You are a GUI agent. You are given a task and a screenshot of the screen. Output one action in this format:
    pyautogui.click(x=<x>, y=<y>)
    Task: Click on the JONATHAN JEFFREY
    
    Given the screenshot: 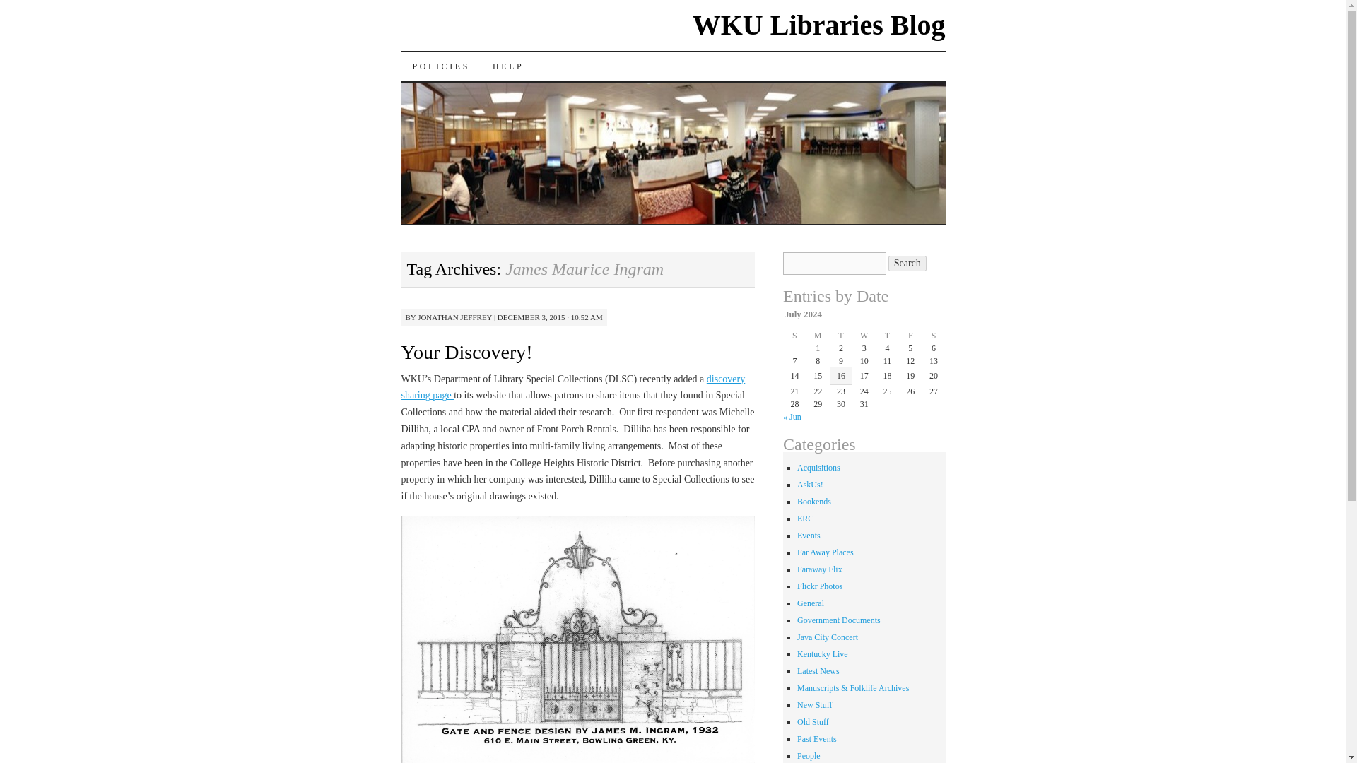 What is the action you would take?
    pyautogui.click(x=454, y=317)
    